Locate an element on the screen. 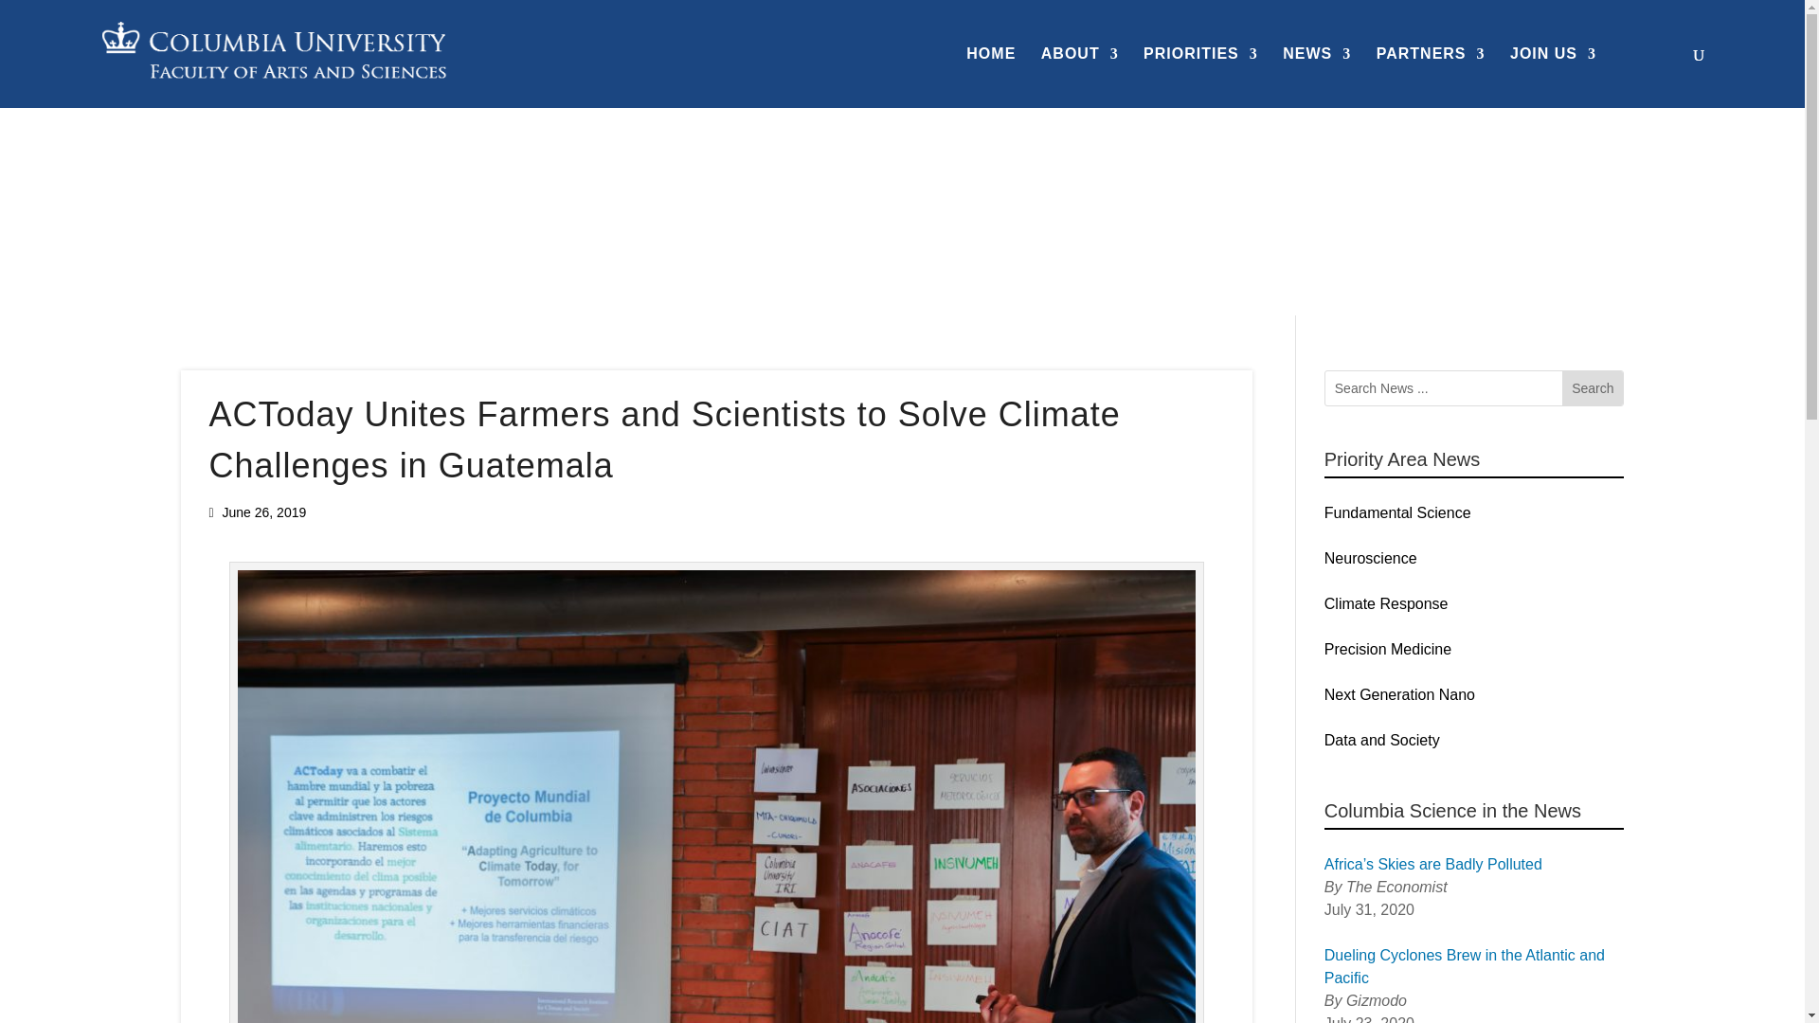 Image resolution: width=1819 pixels, height=1023 pixels. NEWS is located at coordinates (1317, 78).